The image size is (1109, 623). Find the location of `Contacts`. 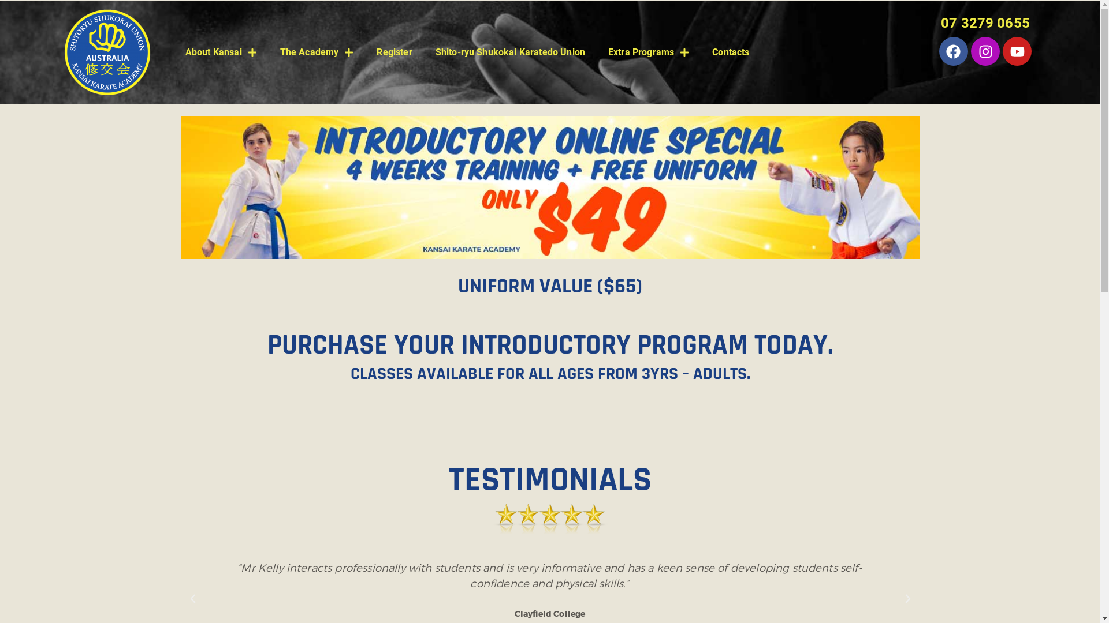

Contacts is located at coordinates (731, 52).